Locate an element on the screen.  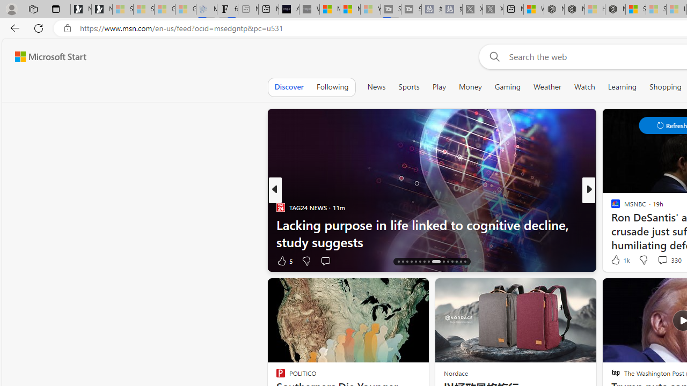
View comments 55 Comment is located at coordinates (660, 261).